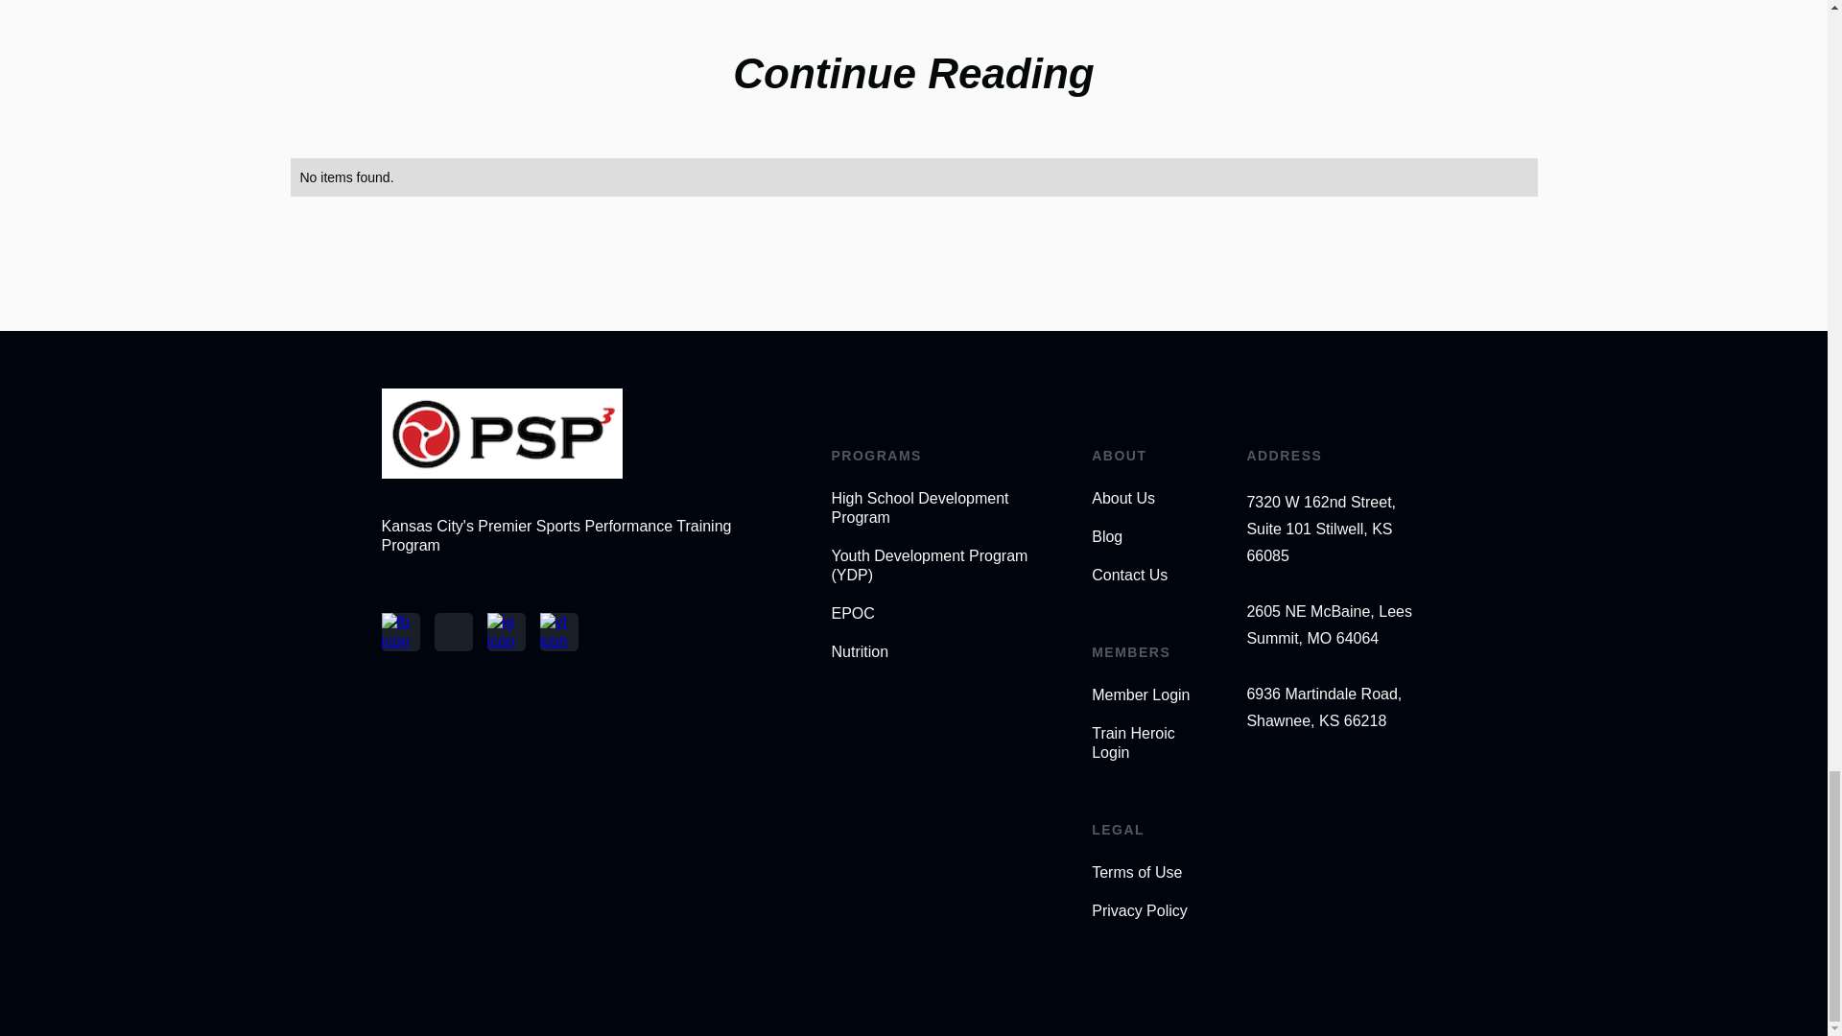 Image resolution: width=1842 pixels, height=1036 pixels. Describe the element at coordinates (940, 652) in the screenshot. I see `Nutrition` at that location.